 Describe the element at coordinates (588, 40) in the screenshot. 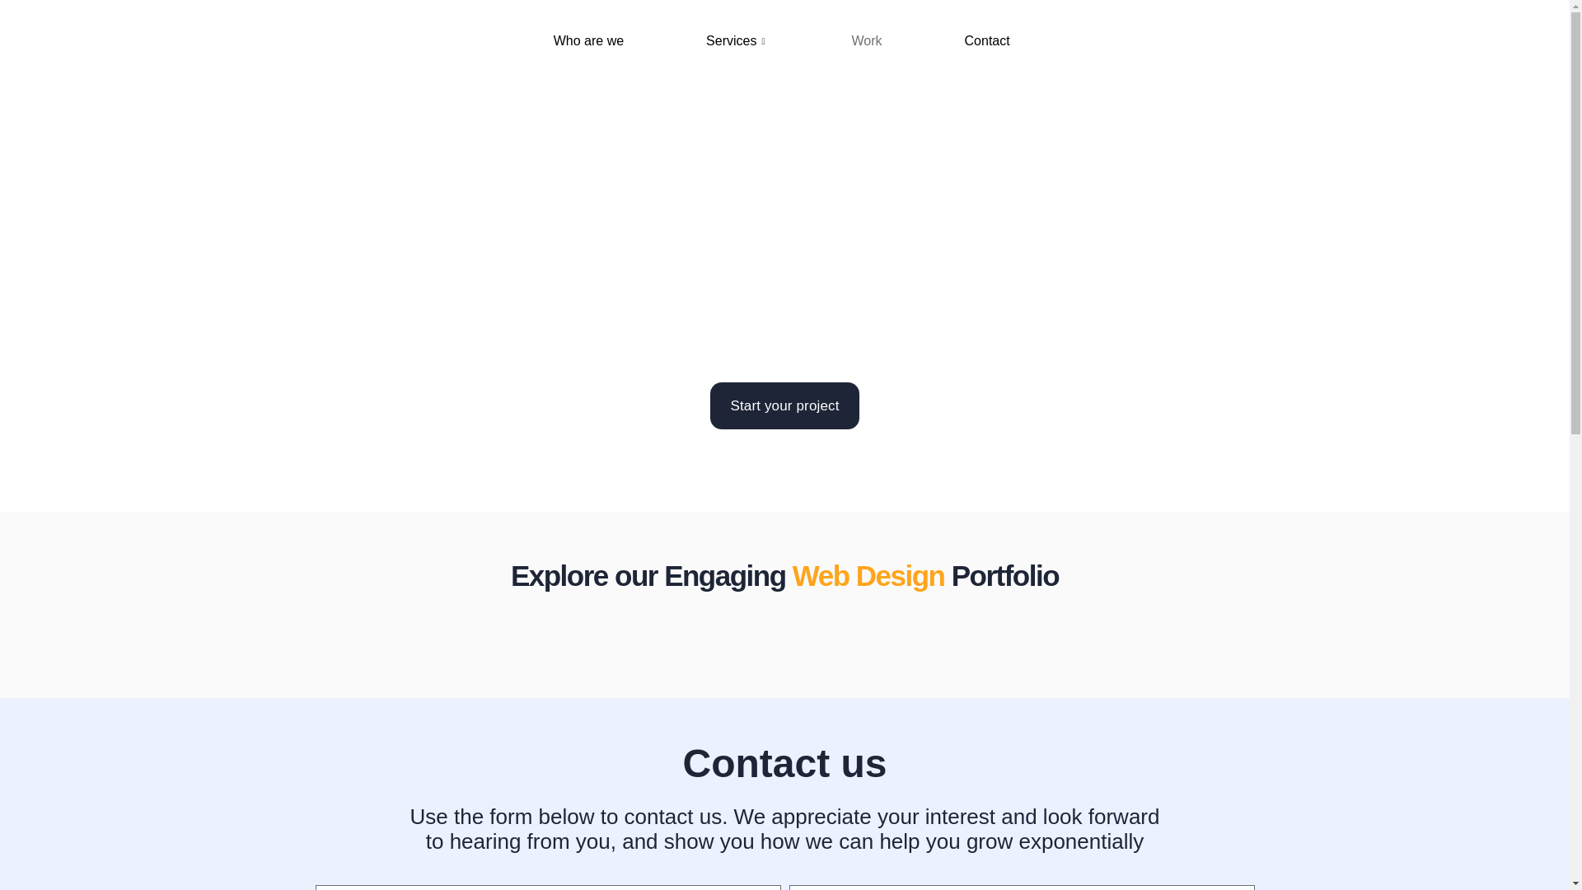

I see `Who are we` at that location.